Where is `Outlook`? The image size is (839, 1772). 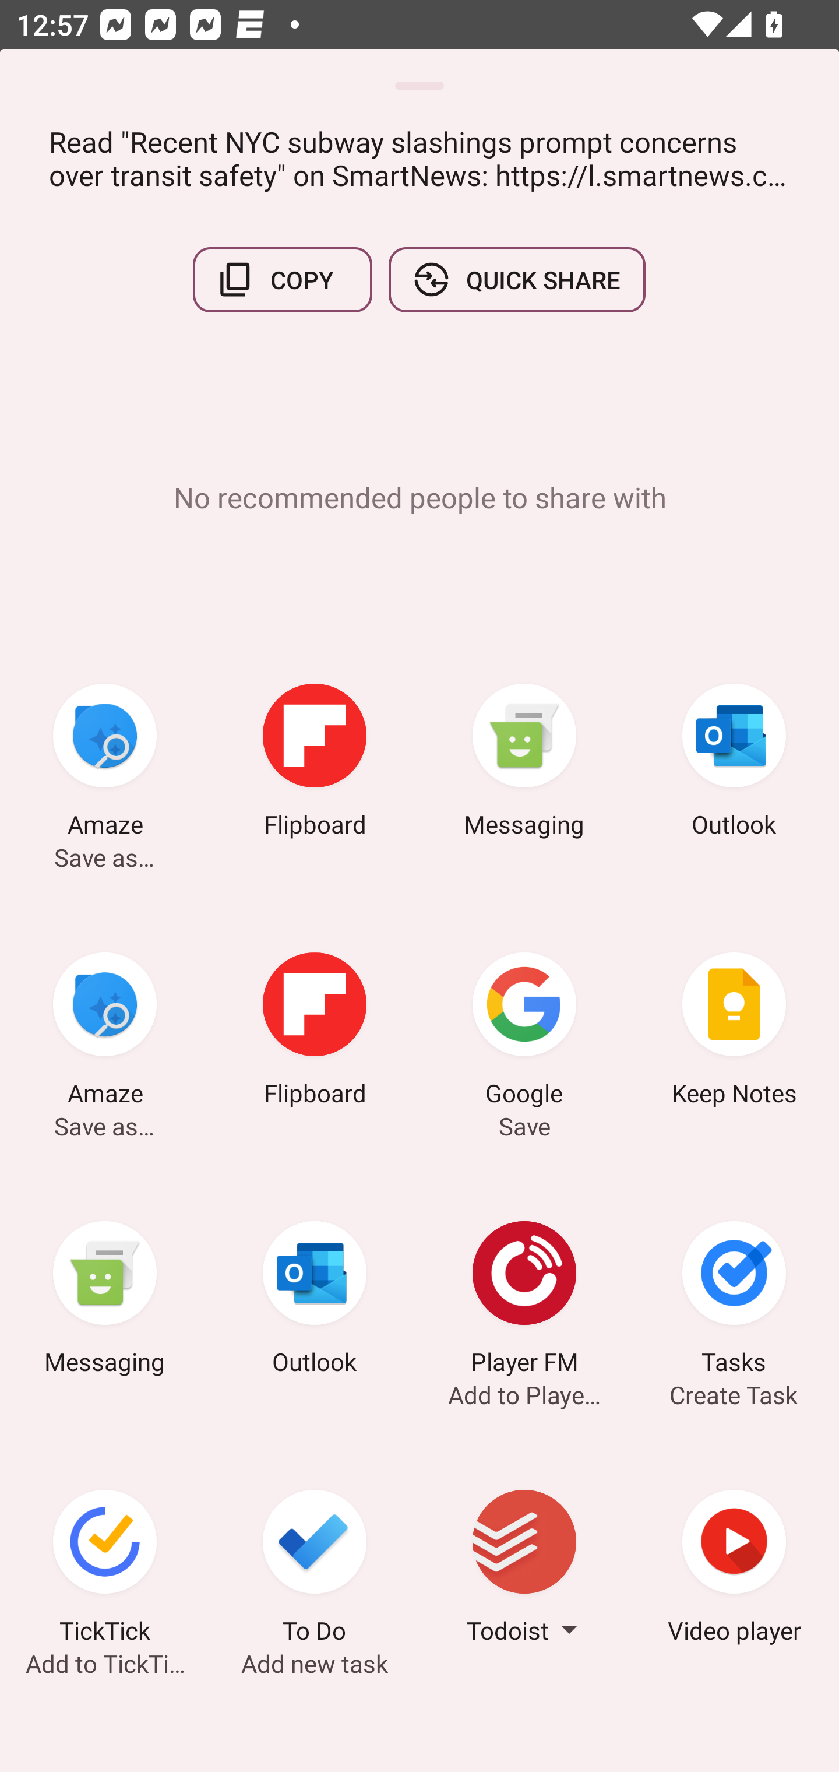 Outlook is located at coordinates (315, 1301).